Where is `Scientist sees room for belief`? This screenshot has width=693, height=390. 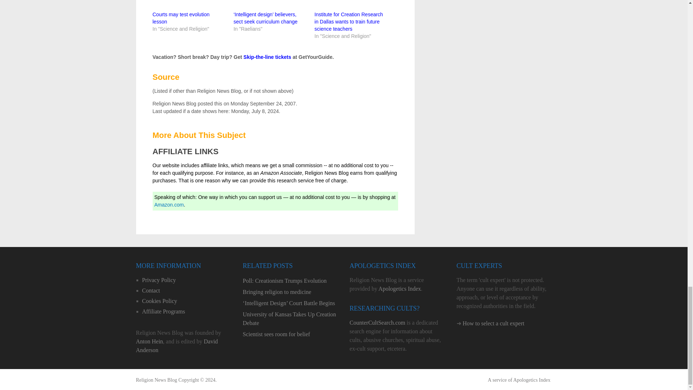
Scientist sees room for belief is located at coordinates (290, 334).